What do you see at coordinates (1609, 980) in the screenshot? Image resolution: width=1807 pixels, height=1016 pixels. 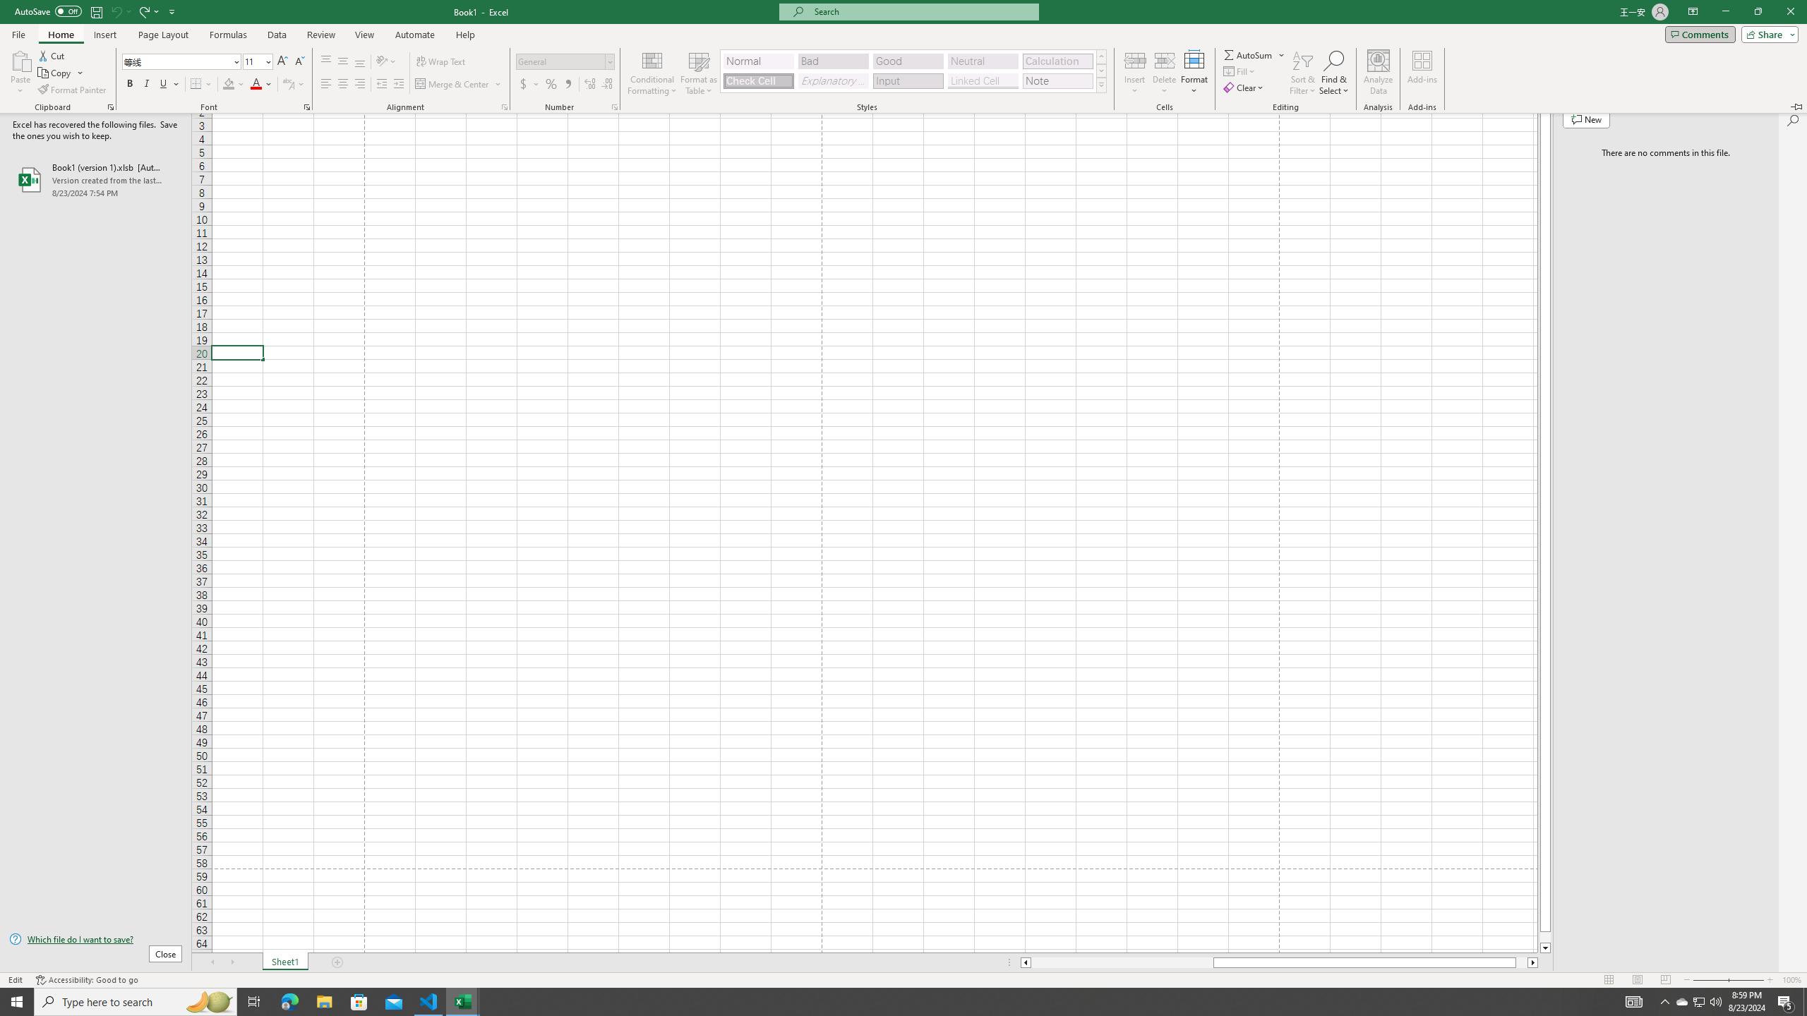 I see `Normal` at bounding box center [1609, 980].